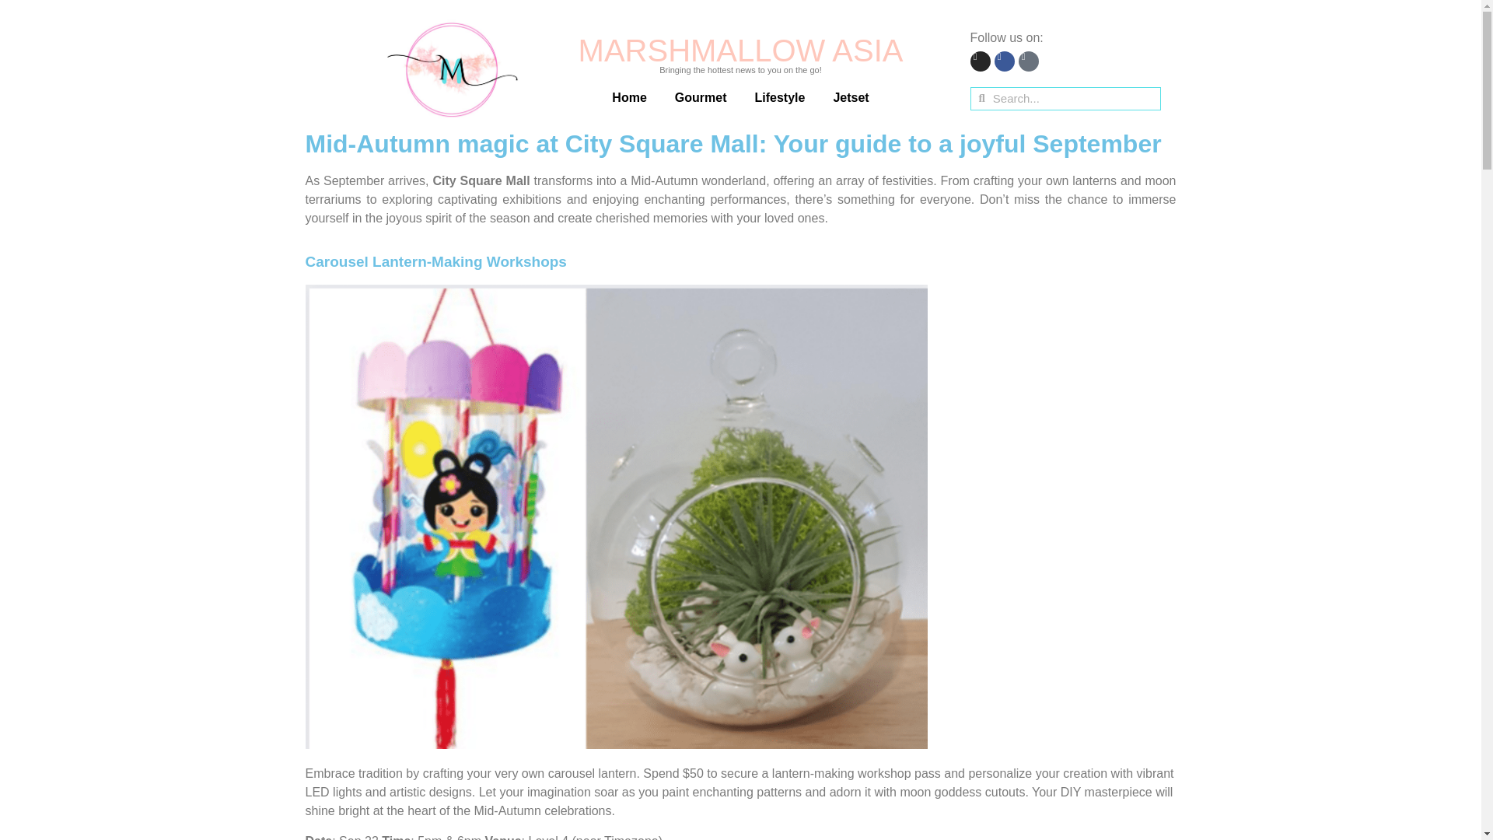 The height and width of the screenshot is (840, 1493). What do you see at coordinates (1072, 99) in the screenshot?
I see `Search` at bounding box center [1072, 99].